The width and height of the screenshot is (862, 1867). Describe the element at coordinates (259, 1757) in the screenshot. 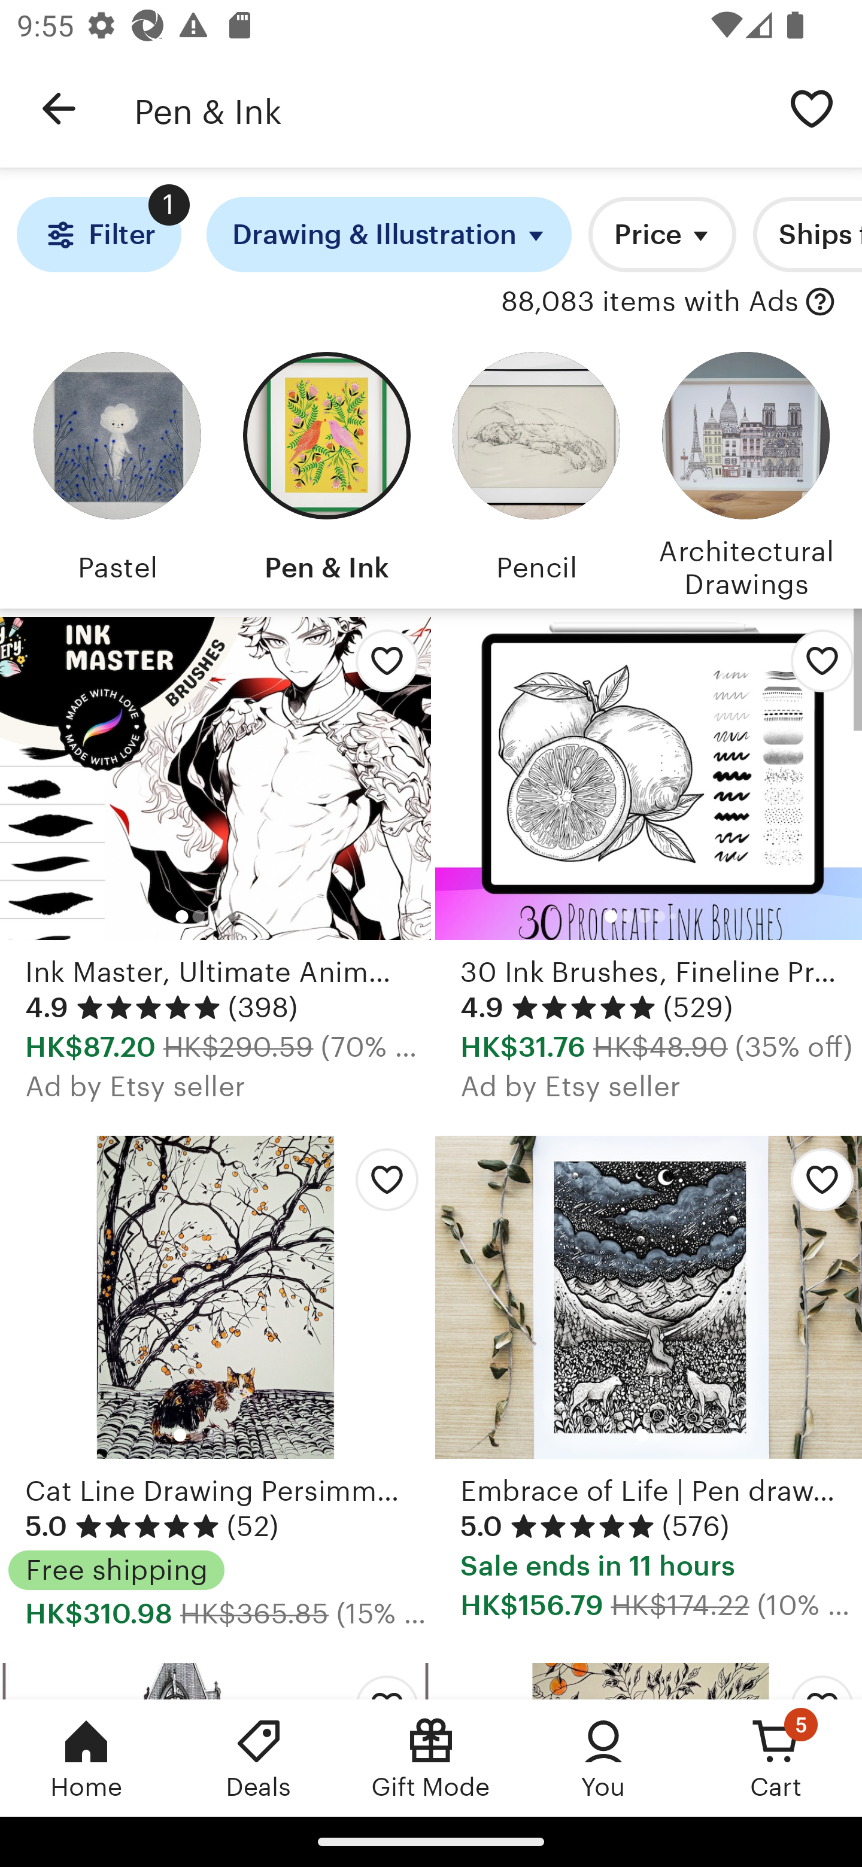

I see `Deals` at that location.